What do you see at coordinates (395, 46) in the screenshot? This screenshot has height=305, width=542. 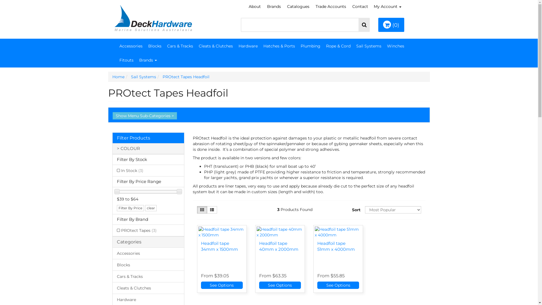 I see `Winches` at bounding box center [395, 46].